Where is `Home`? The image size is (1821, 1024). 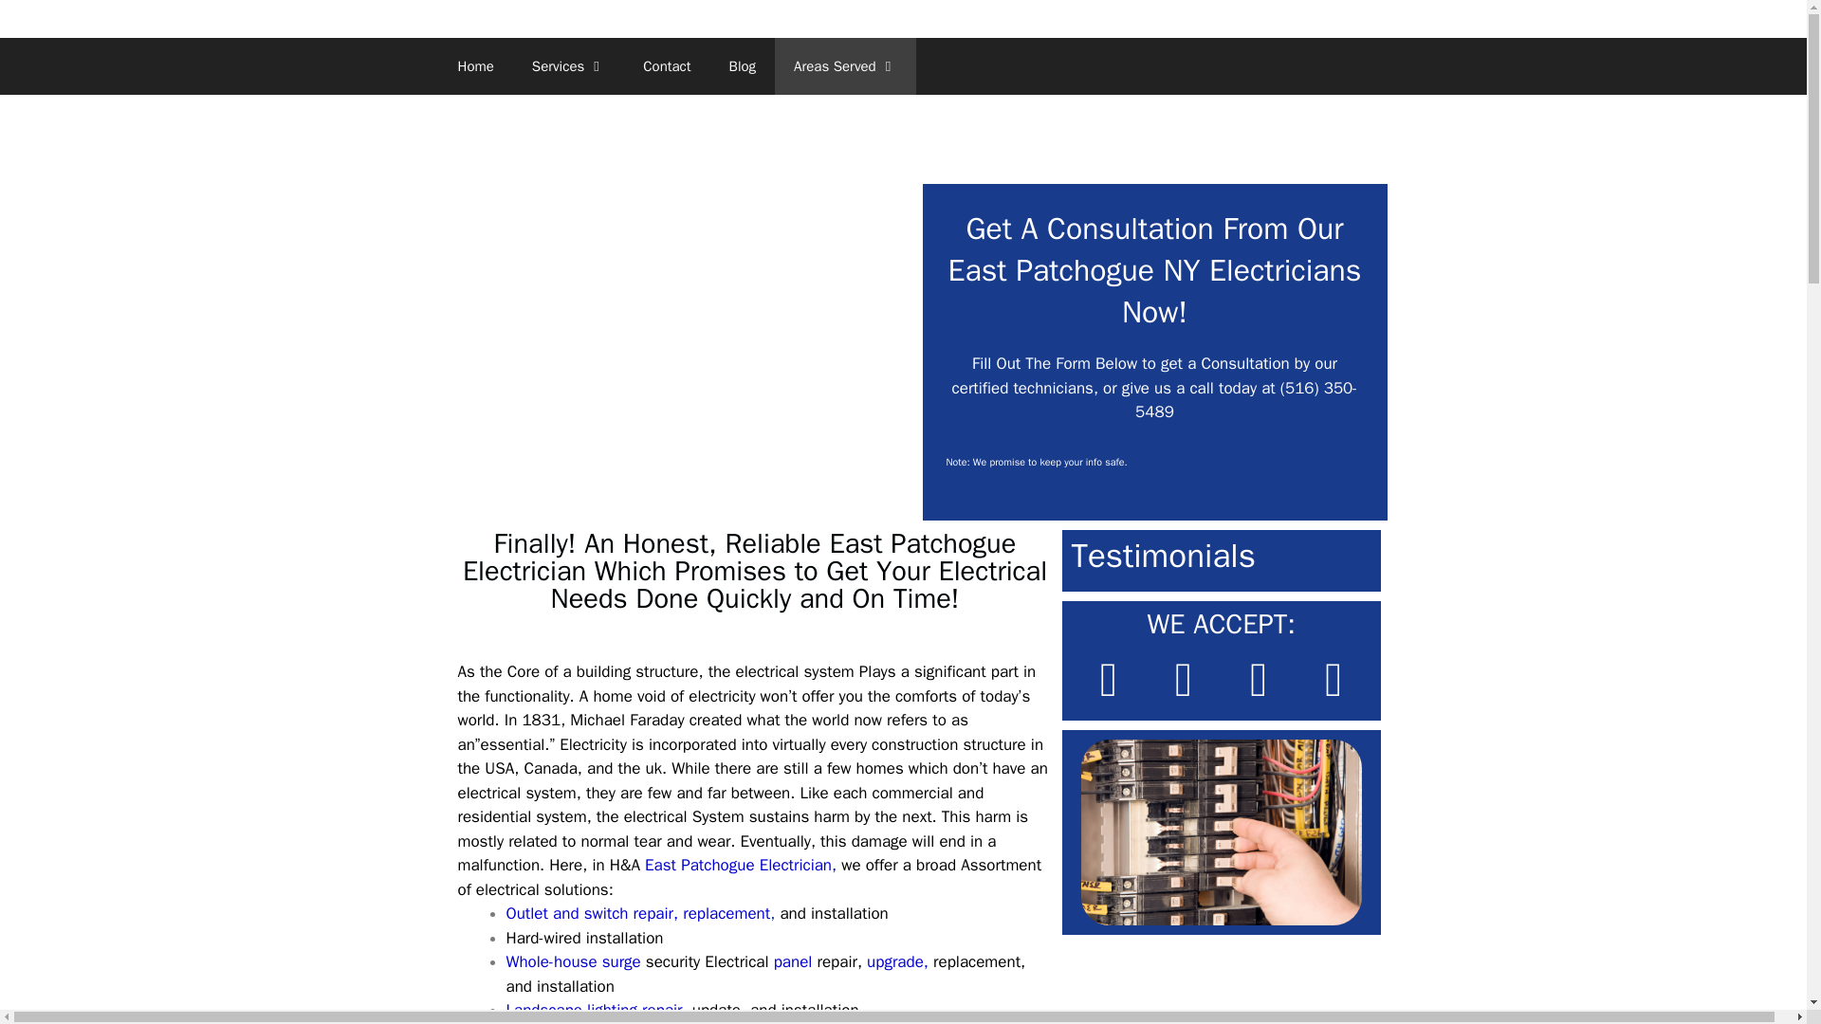 Home is located at coordinates (474, 66).